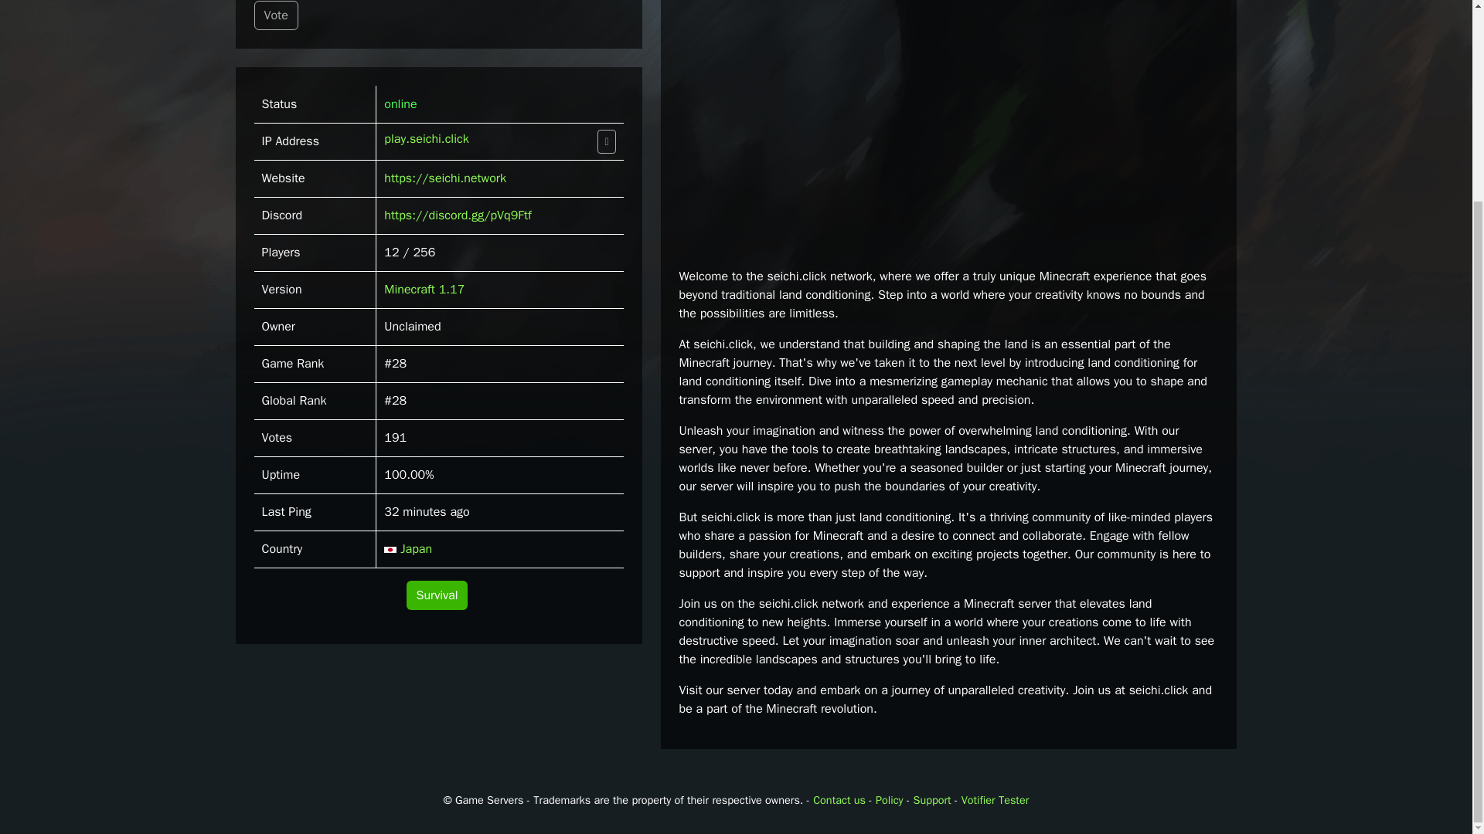 The height and width of the screenshot is (834, 1484). Describe the element at coordinates (408, 548) in the screenshot. I see `Japan` at that location.